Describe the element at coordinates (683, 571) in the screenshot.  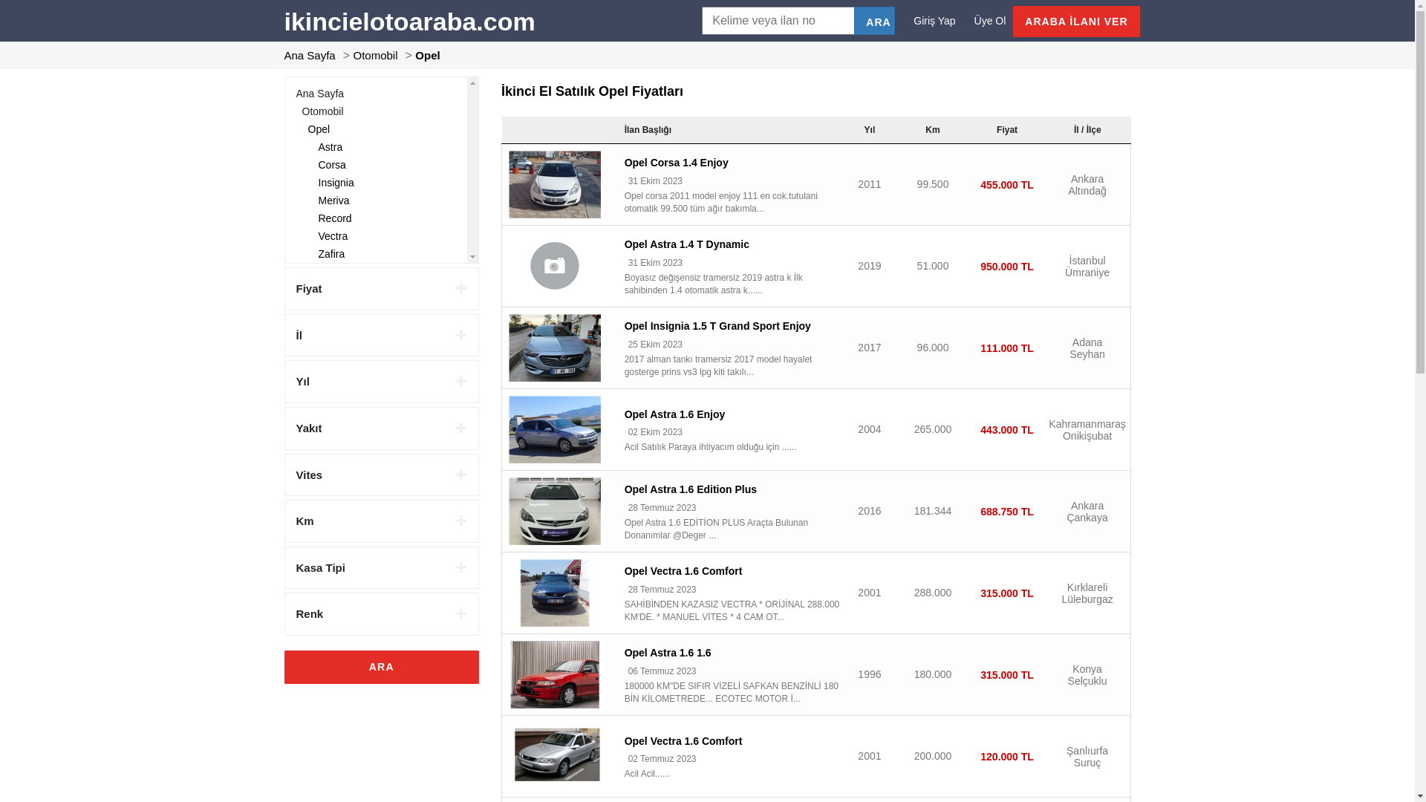
I see `Opel Vectra 1.6 Comfort` at that location.